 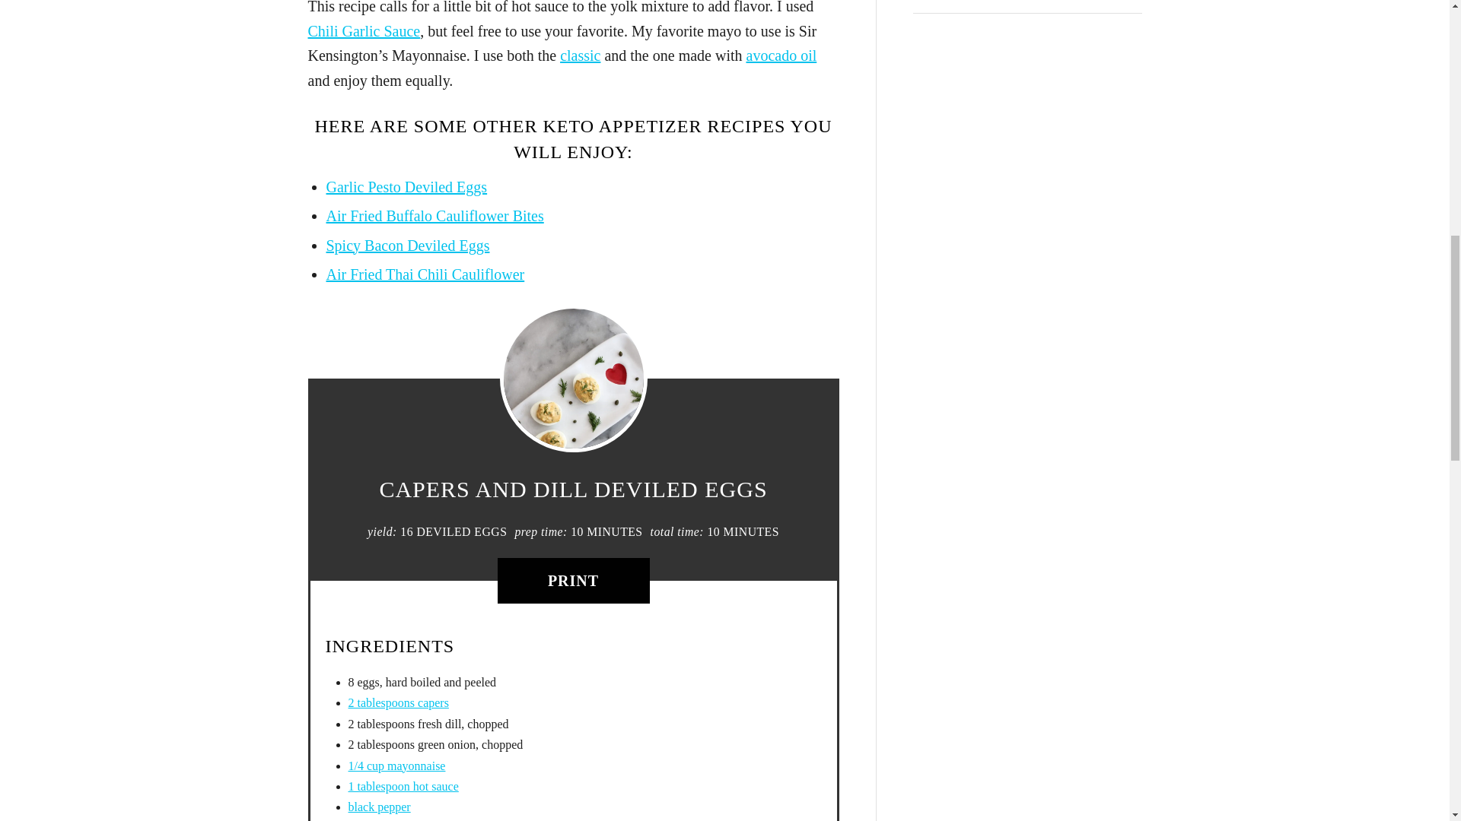 I want to click on 2 tablespoons capers, so click(x=399, y=702).